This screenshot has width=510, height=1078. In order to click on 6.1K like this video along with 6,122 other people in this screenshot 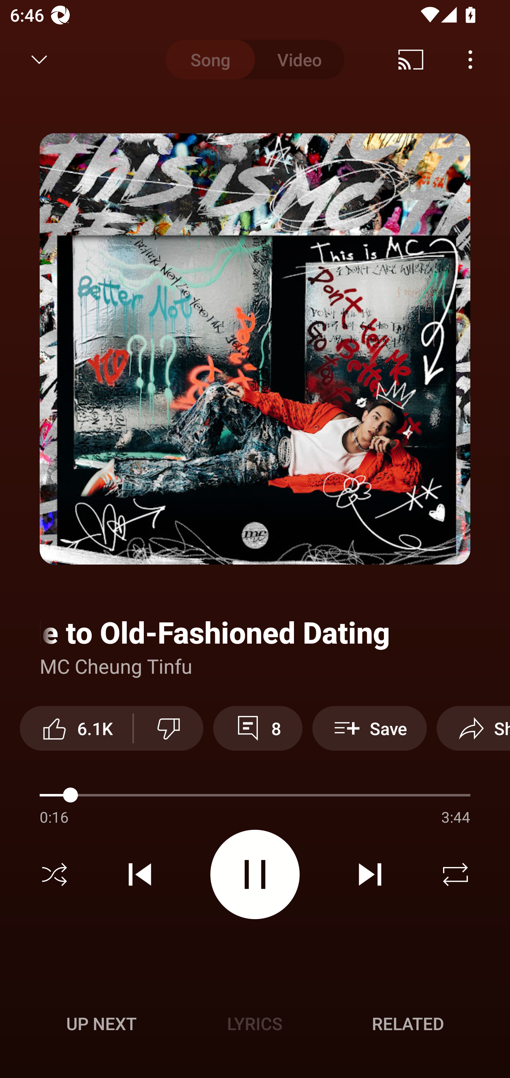, I will do `click(76, 728)`.